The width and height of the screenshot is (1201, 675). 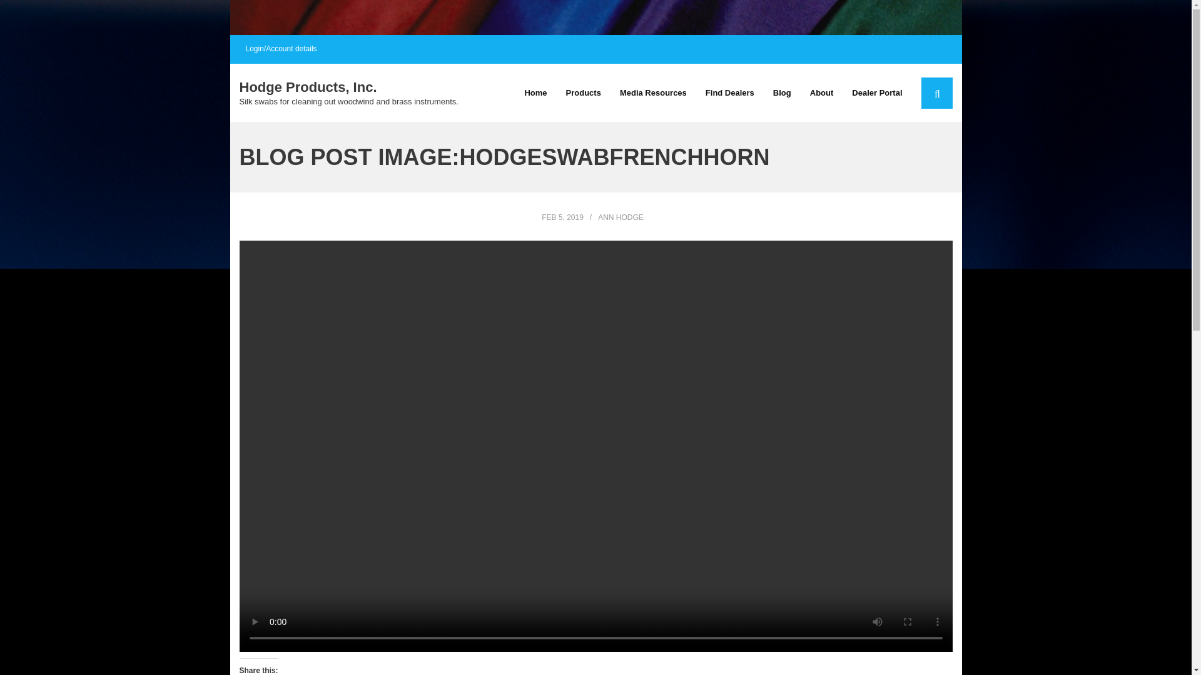 What do you see at coordinates (621, 217) in the screenshot?
I see `View all posts by Ann Hodge` at bounding box center [621, 217].